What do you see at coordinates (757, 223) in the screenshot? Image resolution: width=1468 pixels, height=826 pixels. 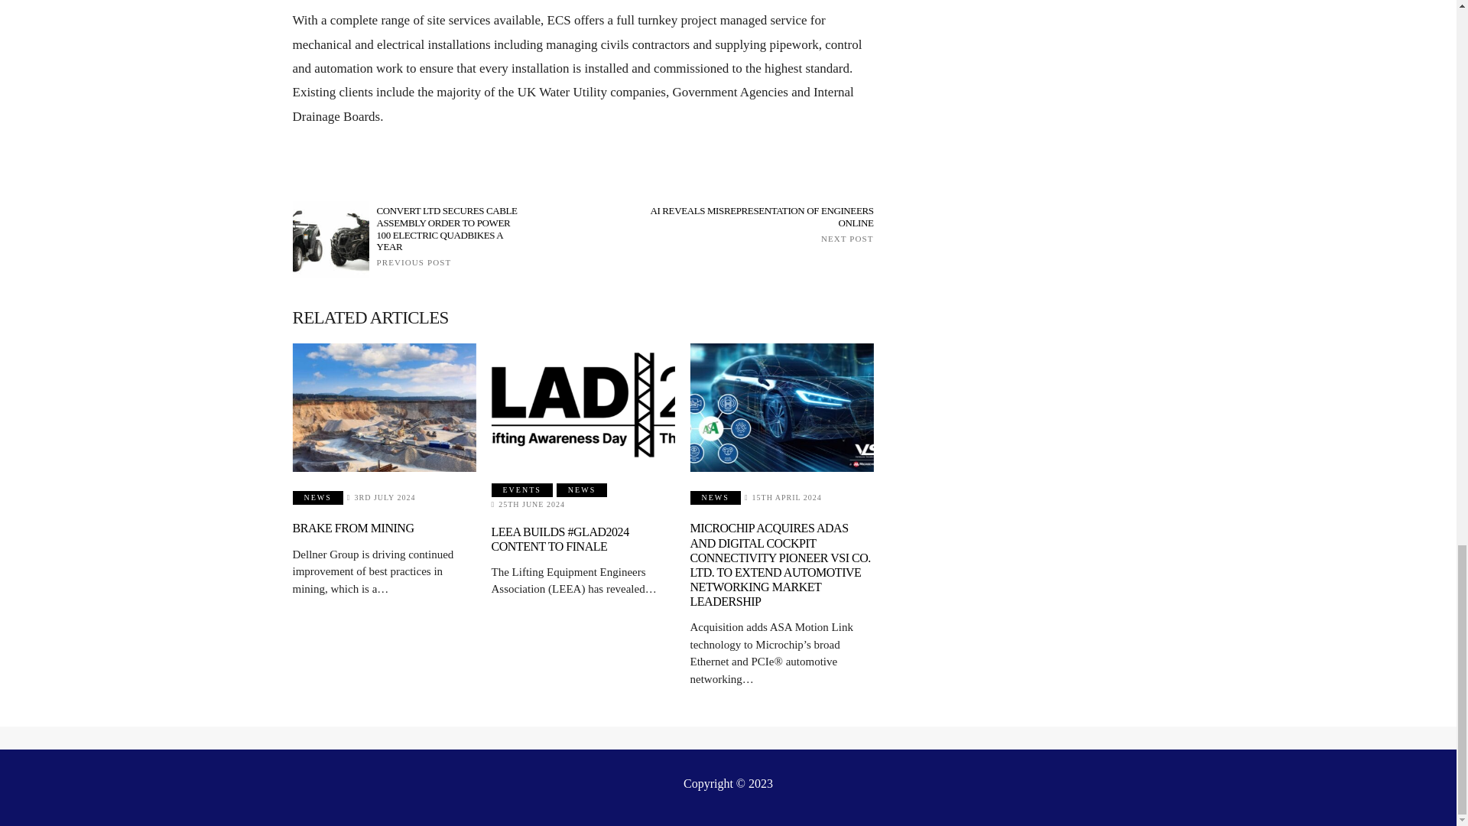 I see `BRAKE FROM MINING` at bounding box center [757, 223].